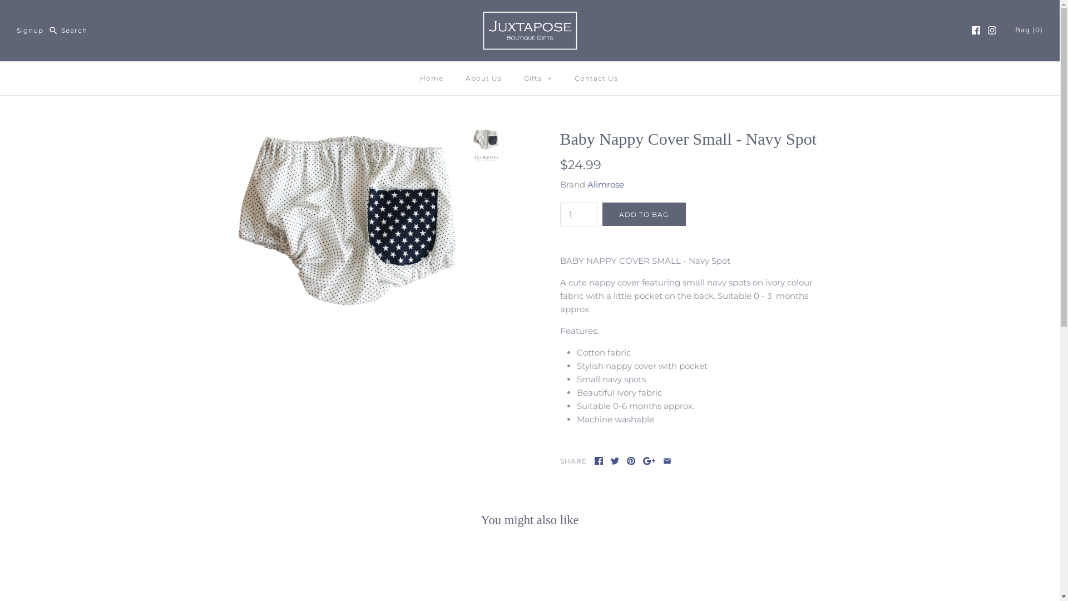 This screenshot has width=1068, height=601. I want to click on Baby Nappy Cover Small - Navy Spot, so click(486, 162).